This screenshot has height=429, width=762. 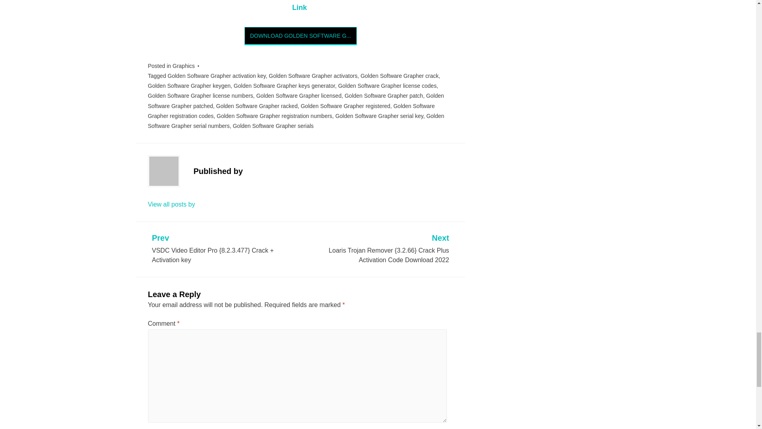 What do you see at coordinates (300, 36) in the screenshot?
I see `DOWNLOAD GOLDEN SOFTWARE G...` at bounding box center [300, 36].